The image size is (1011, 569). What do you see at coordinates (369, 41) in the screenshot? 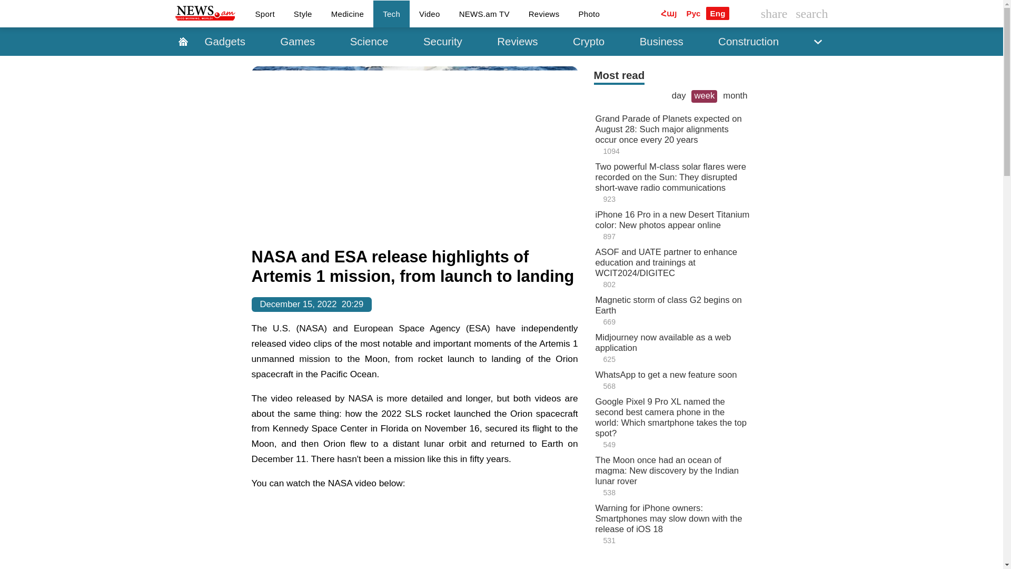
I see `Science` at bounding box center [369, 41].